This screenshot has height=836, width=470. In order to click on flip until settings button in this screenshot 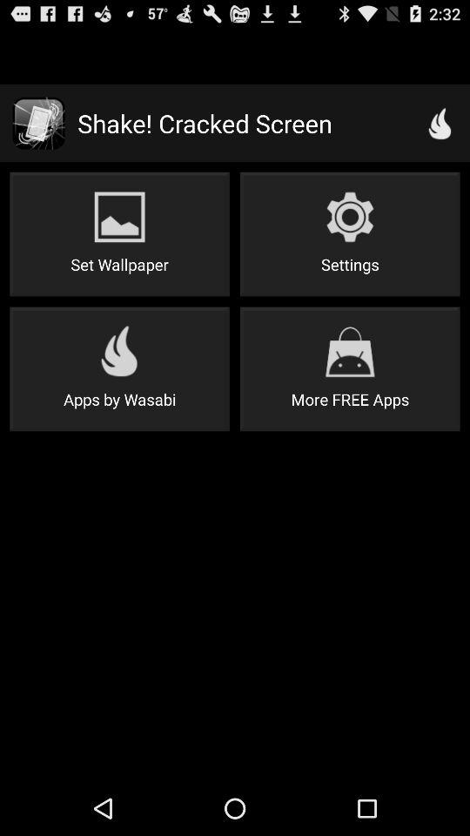, I will do `click(350, 233)`.